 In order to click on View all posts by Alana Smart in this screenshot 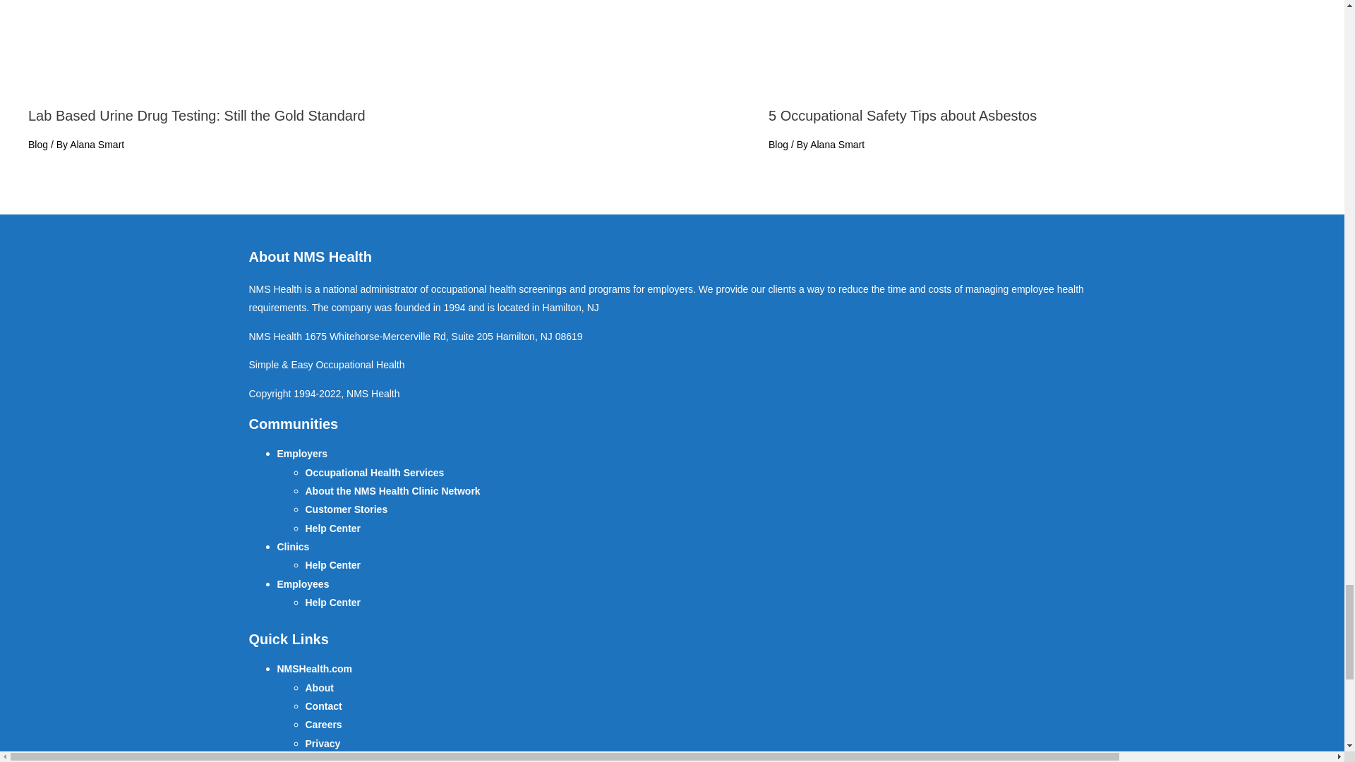, I will do `click(97, 144)`.